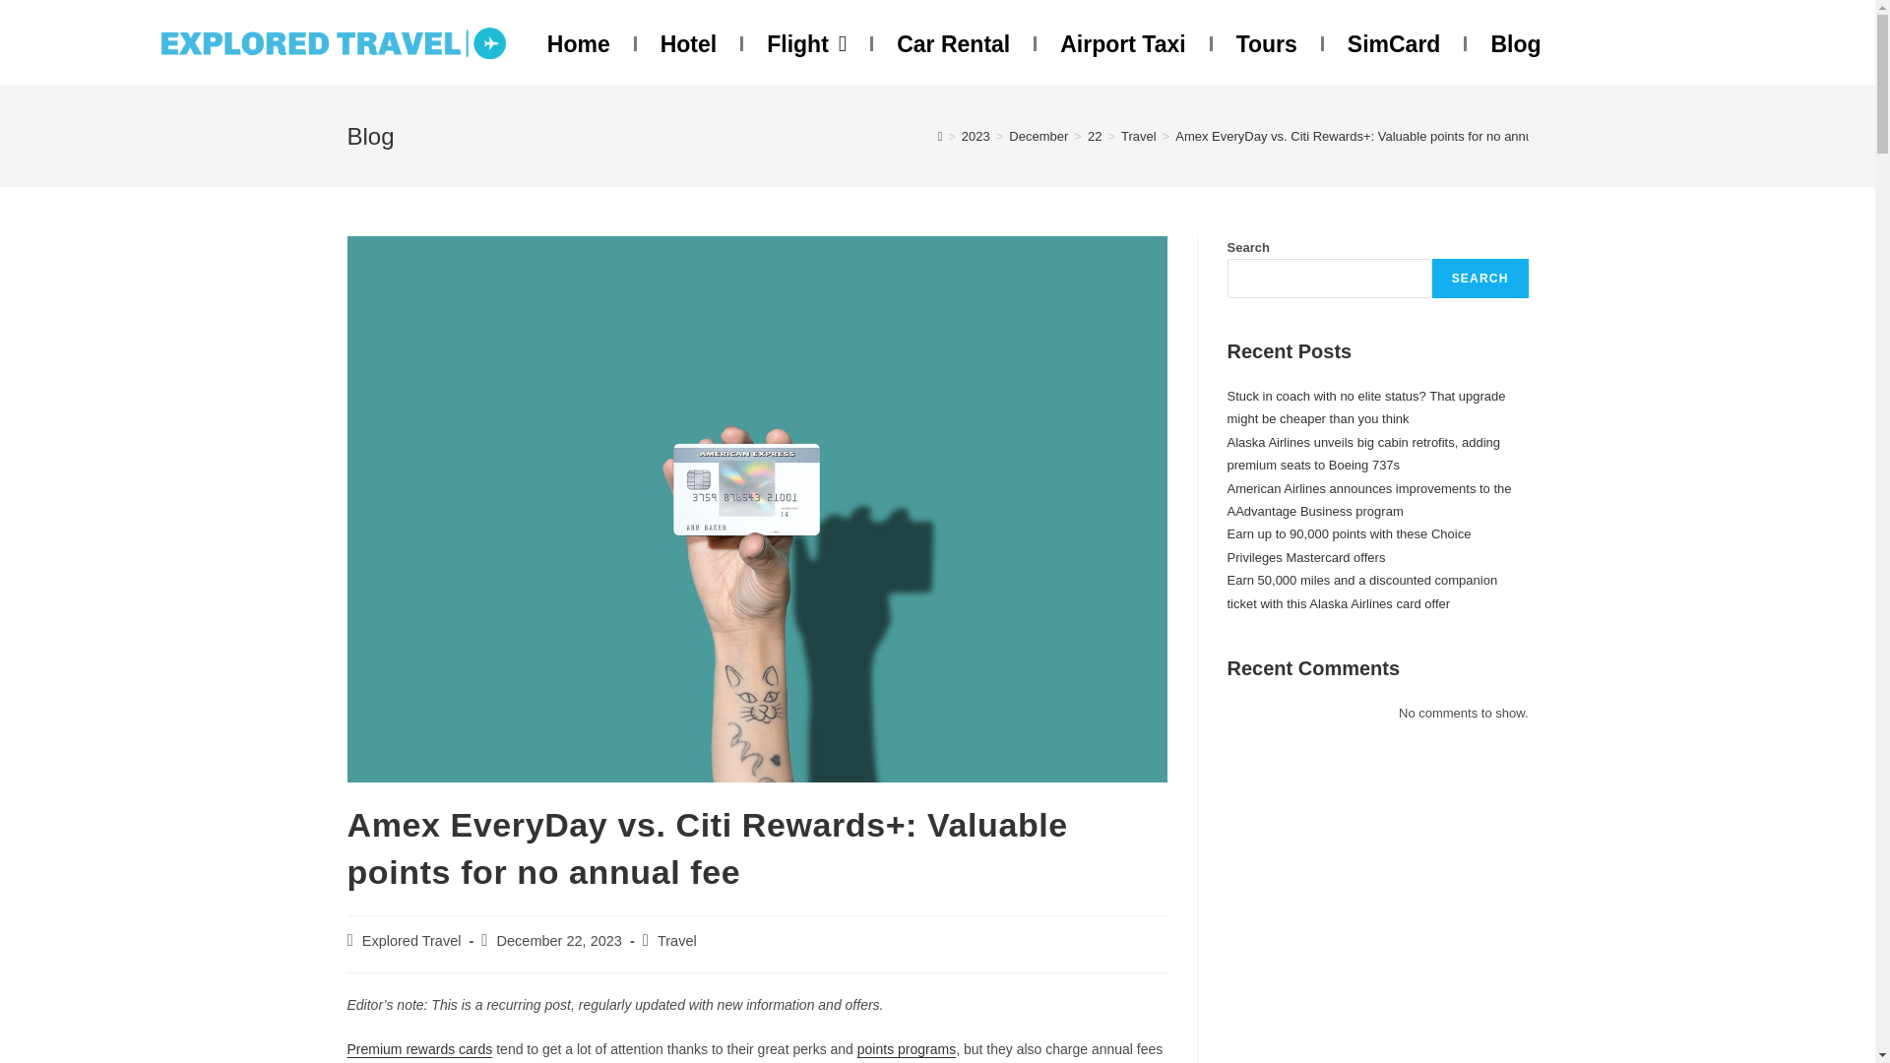 The width and height of the screenshot is (1890, 1063). I want to click on Car Rental, so click(953, 43).